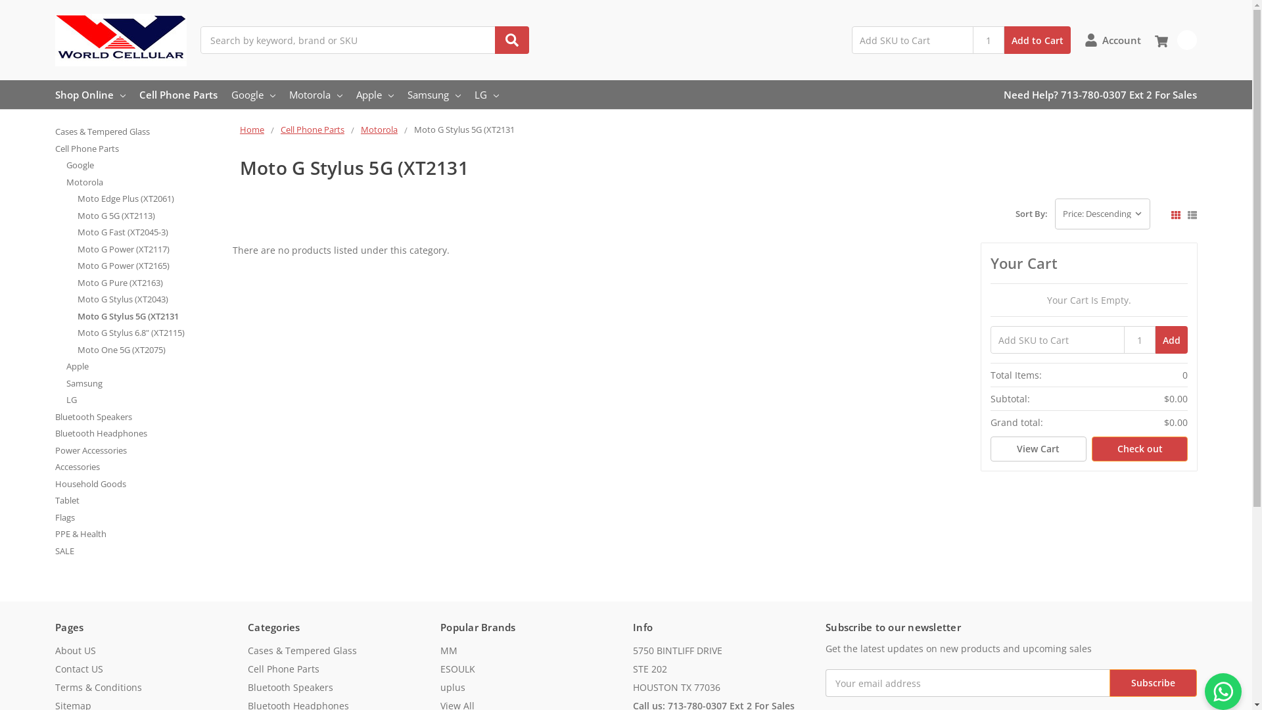 The width and height of the screenshot is (1262, 710). Describe the element at coordinates (151, 199) in the screenshot. I see `Moto Edge Plus (XT2061)` at that location.